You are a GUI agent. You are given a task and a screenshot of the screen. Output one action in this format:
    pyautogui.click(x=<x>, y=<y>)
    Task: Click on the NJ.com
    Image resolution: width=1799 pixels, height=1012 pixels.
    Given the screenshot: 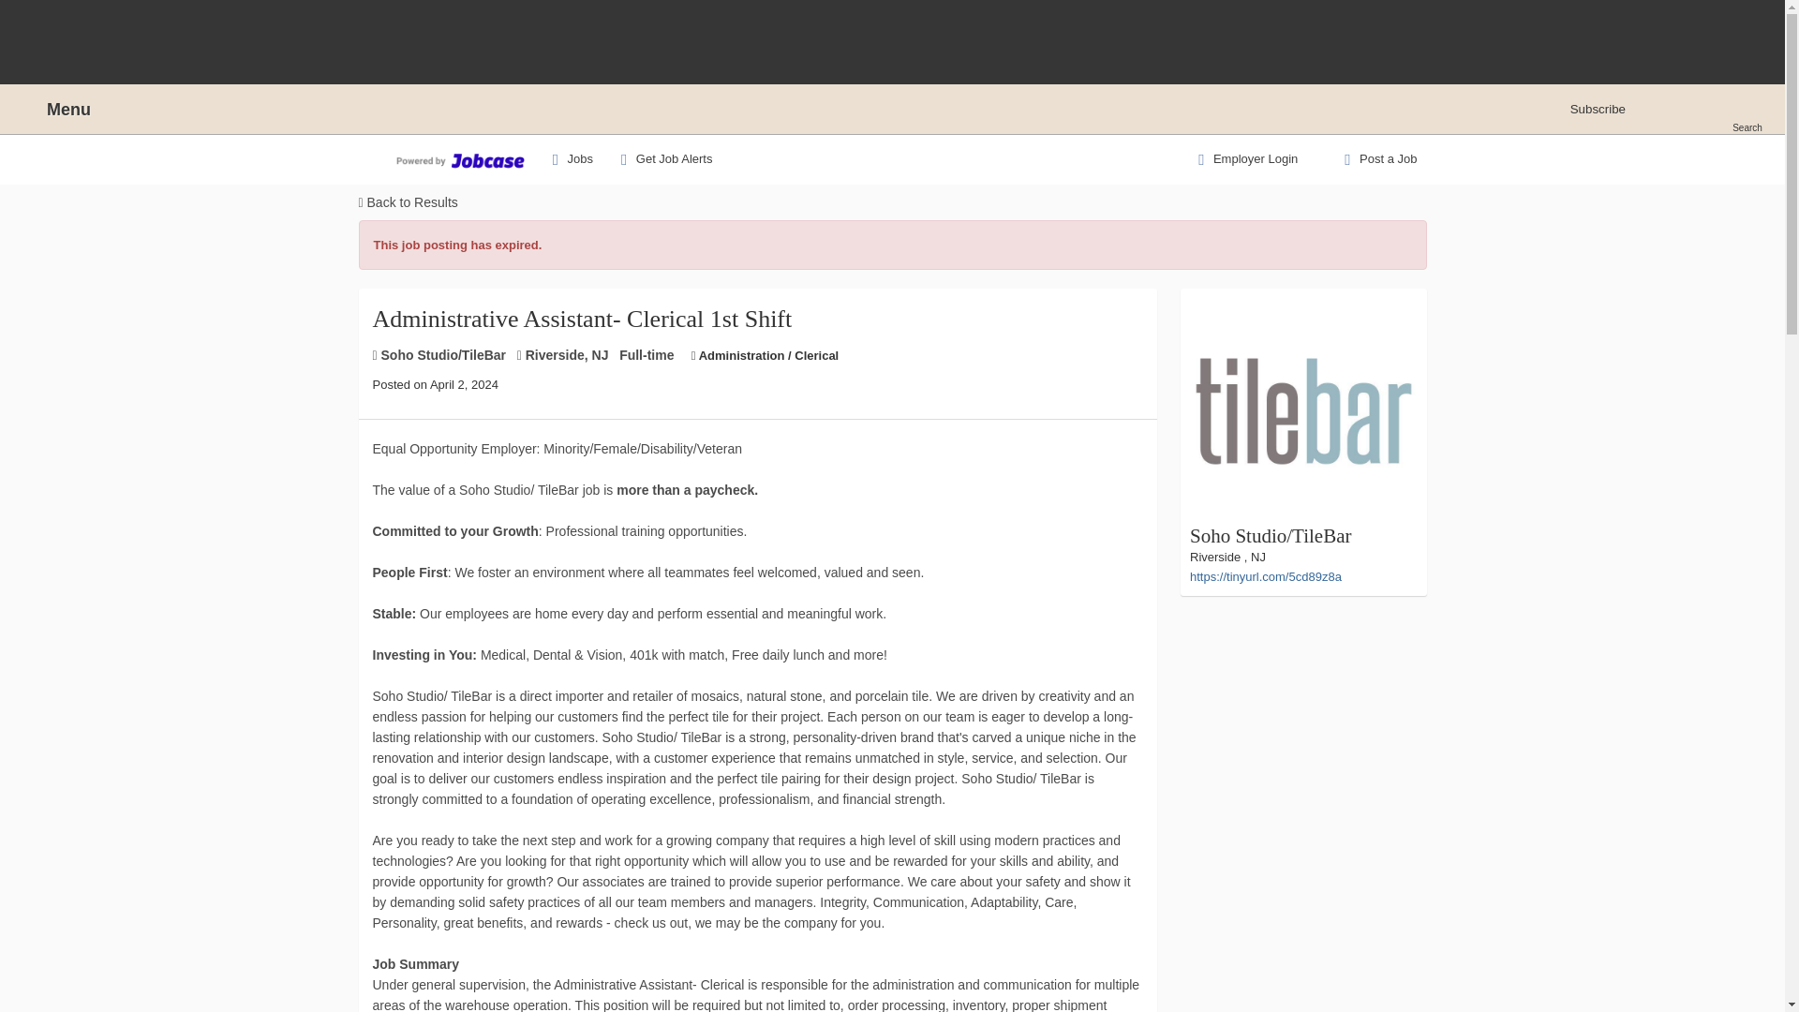 What is the action you would take?
    pyautogui.click(x=890, y=109)
    